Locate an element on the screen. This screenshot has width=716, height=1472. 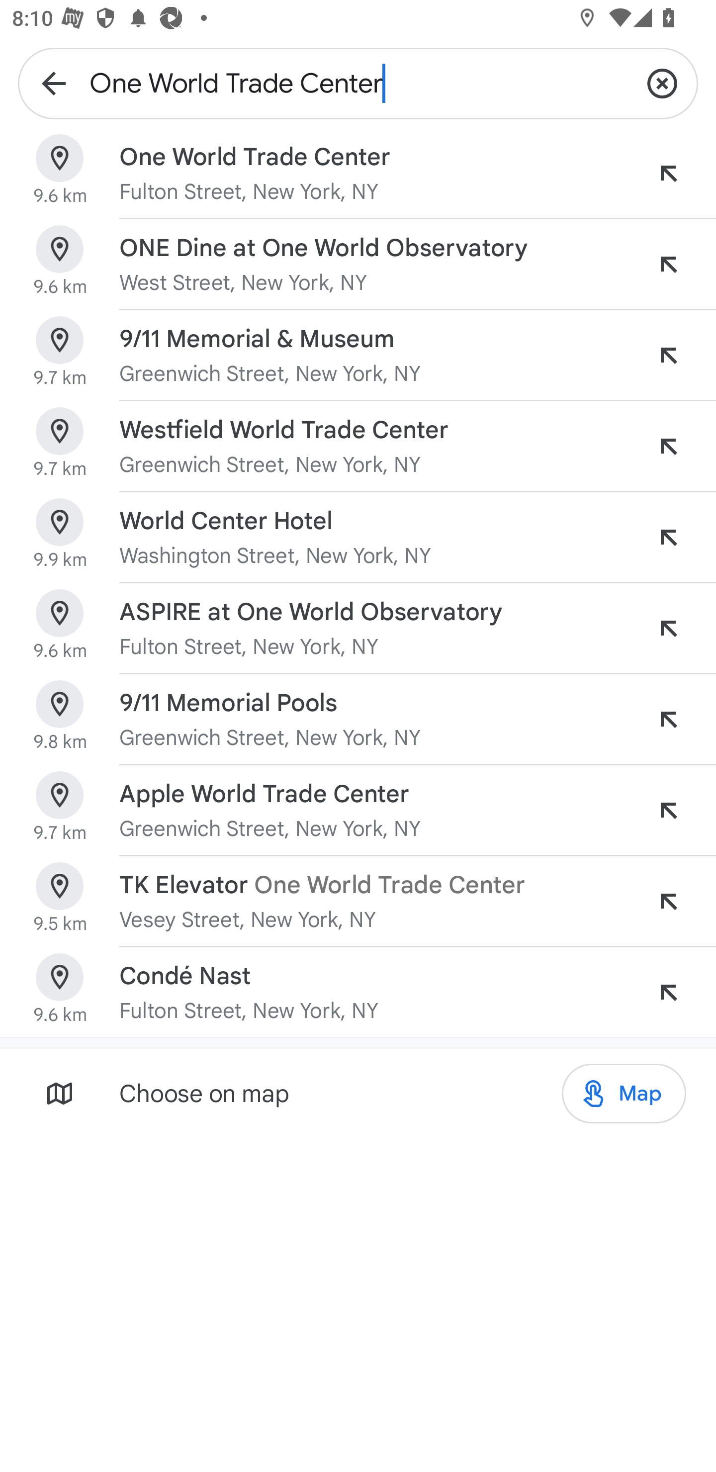
One World Trade Center is located at coordinates (358, 83).